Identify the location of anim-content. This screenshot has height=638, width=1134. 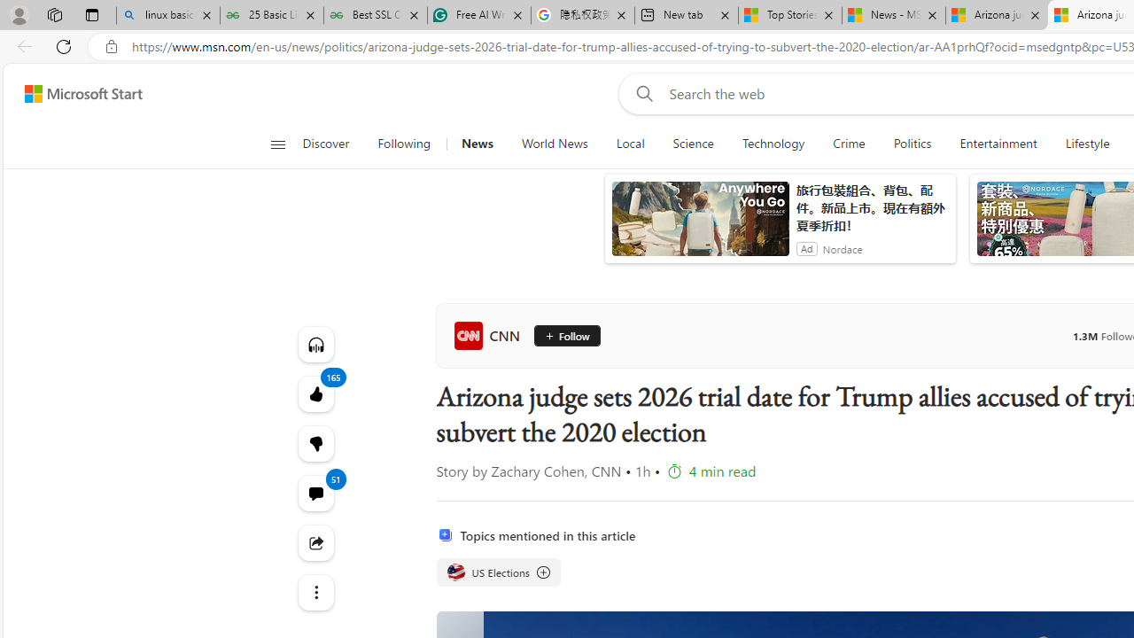
(700, 226).